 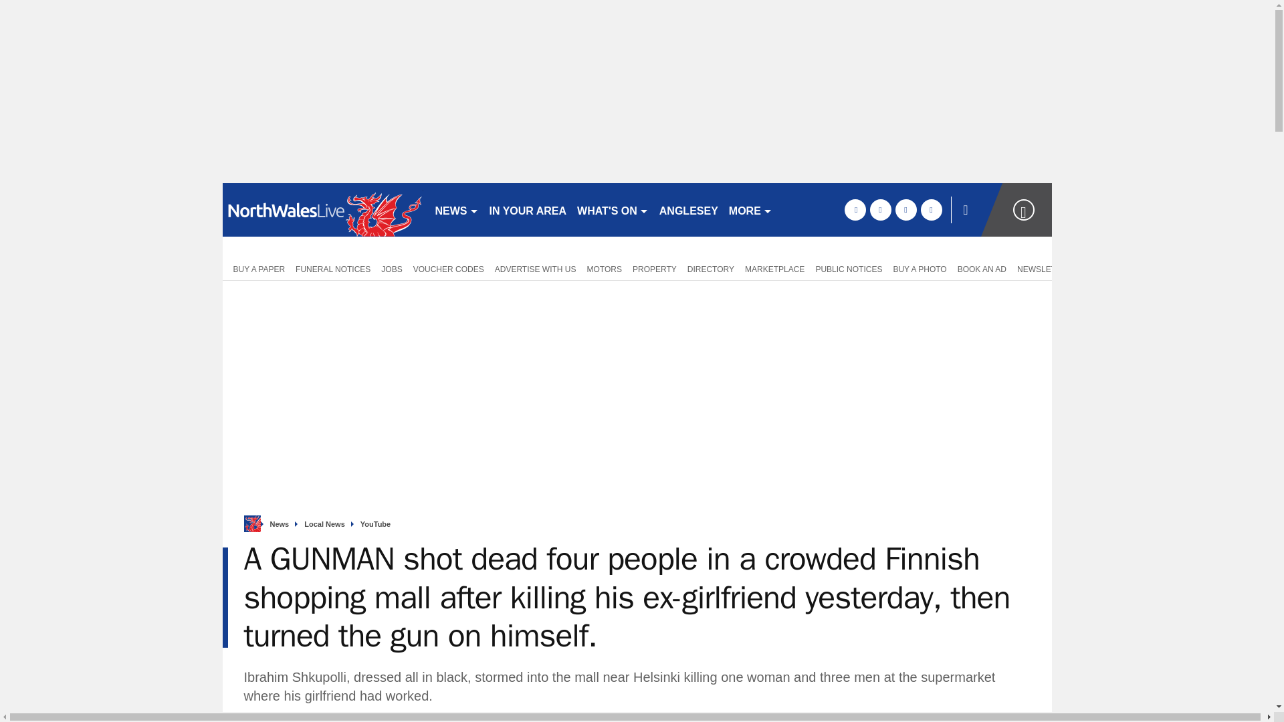 I want to click on instagram, so click(x=931, y=210).